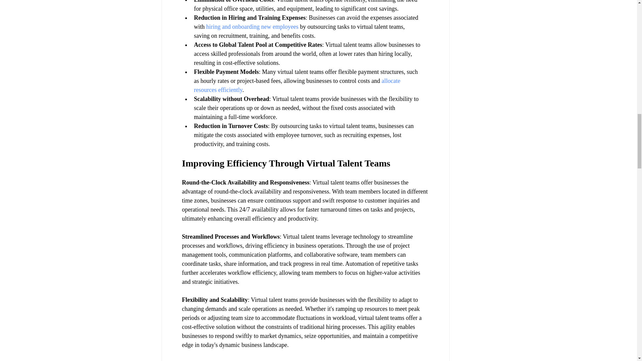 The width and height of the screenshot is (642, 361). I want to click on hiring and onboarding new employees, so click(252, 27).